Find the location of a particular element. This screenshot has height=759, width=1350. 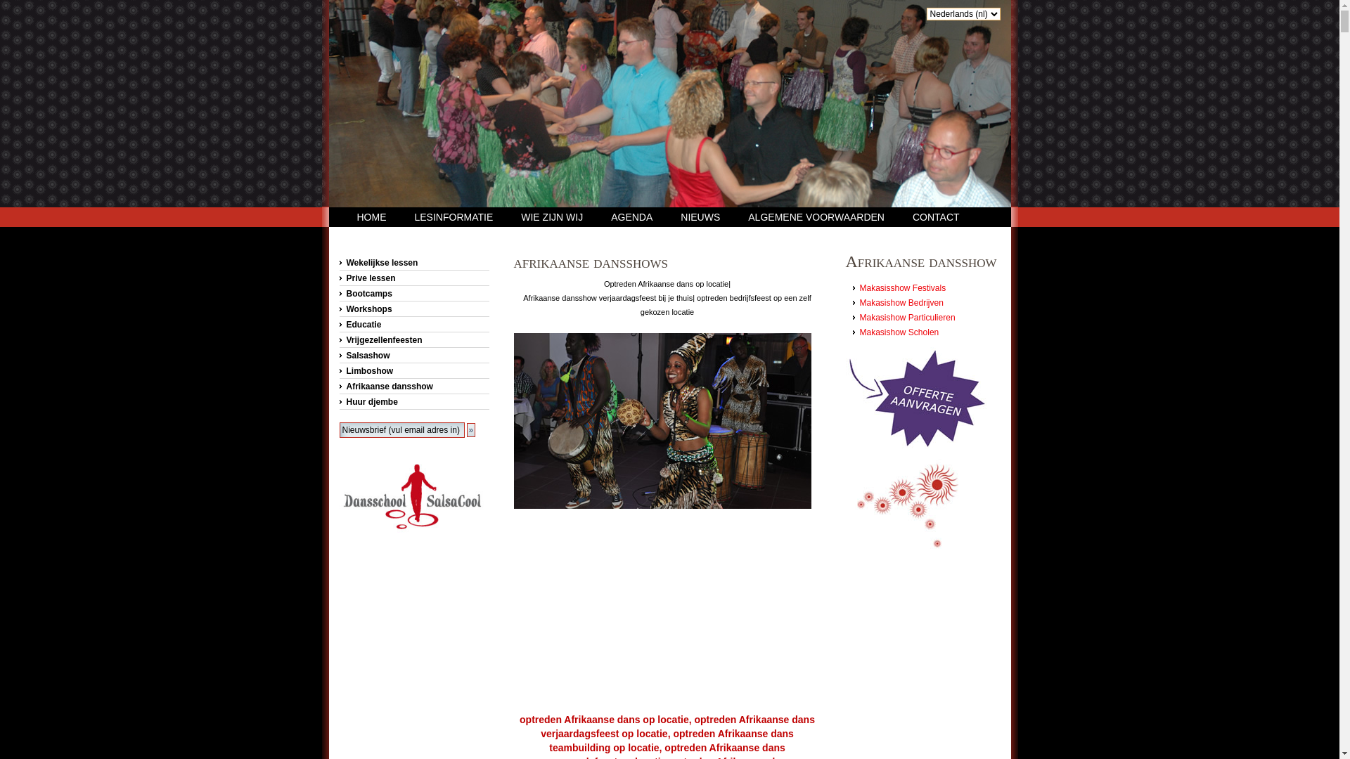

Huur djembe is located at coordinates (413, 402).